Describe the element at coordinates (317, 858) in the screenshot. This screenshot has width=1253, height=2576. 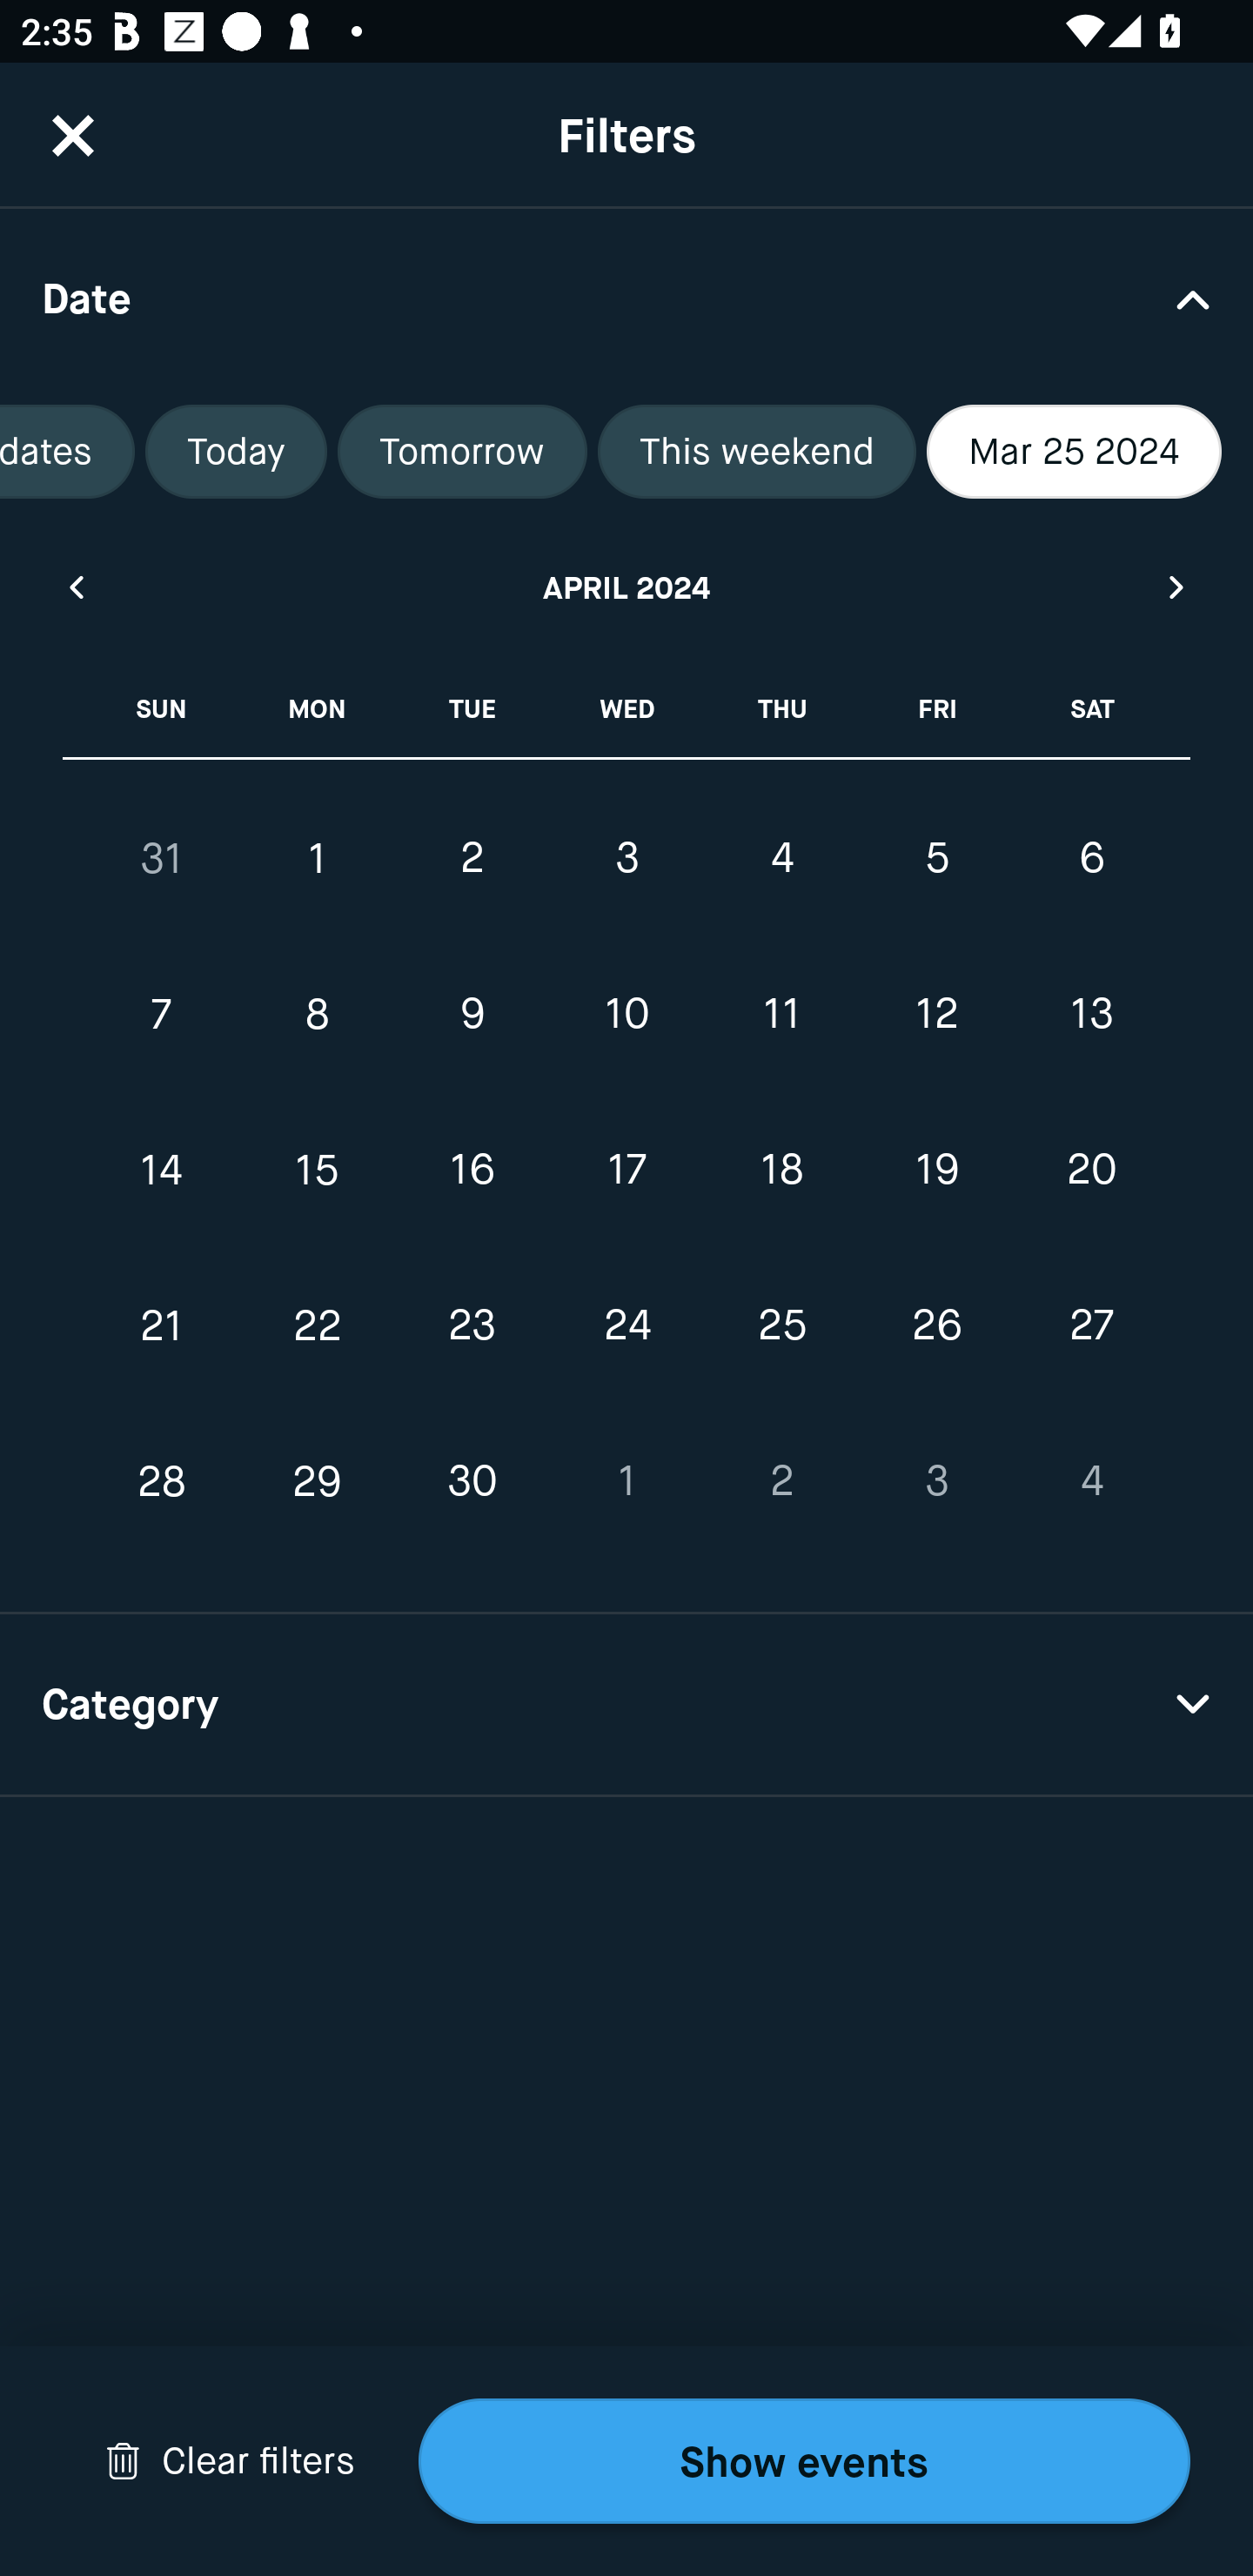
I see `1` at that location.